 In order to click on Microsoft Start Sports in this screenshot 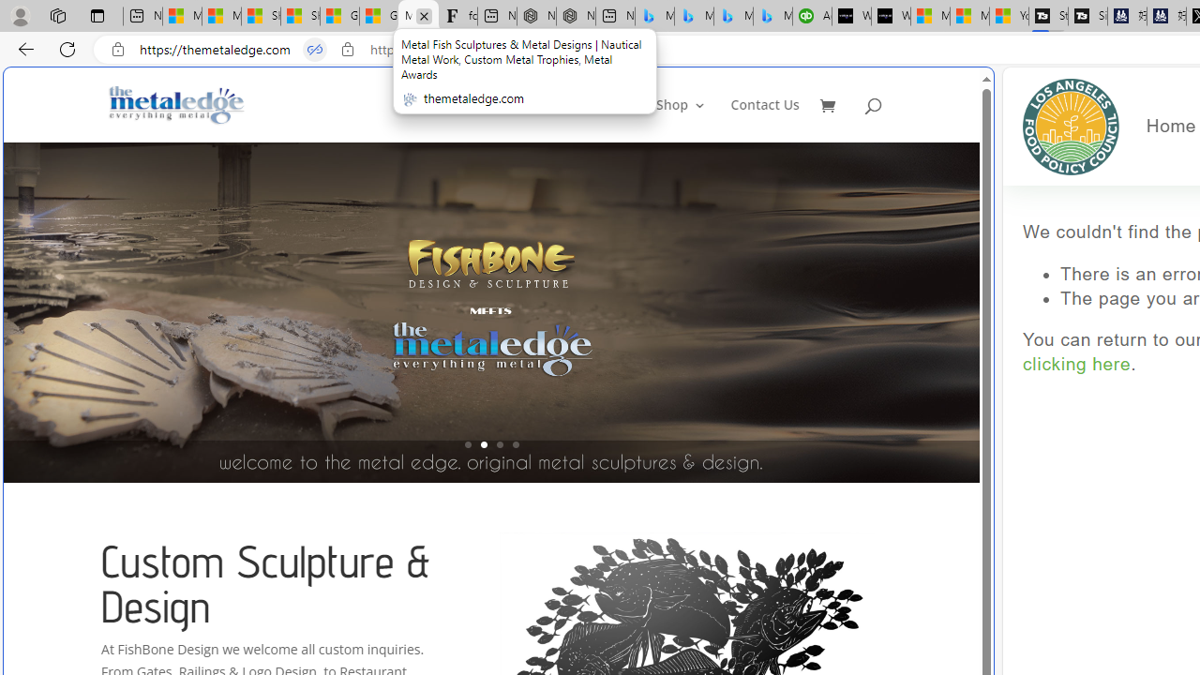, I will do `click(930, 17)`.